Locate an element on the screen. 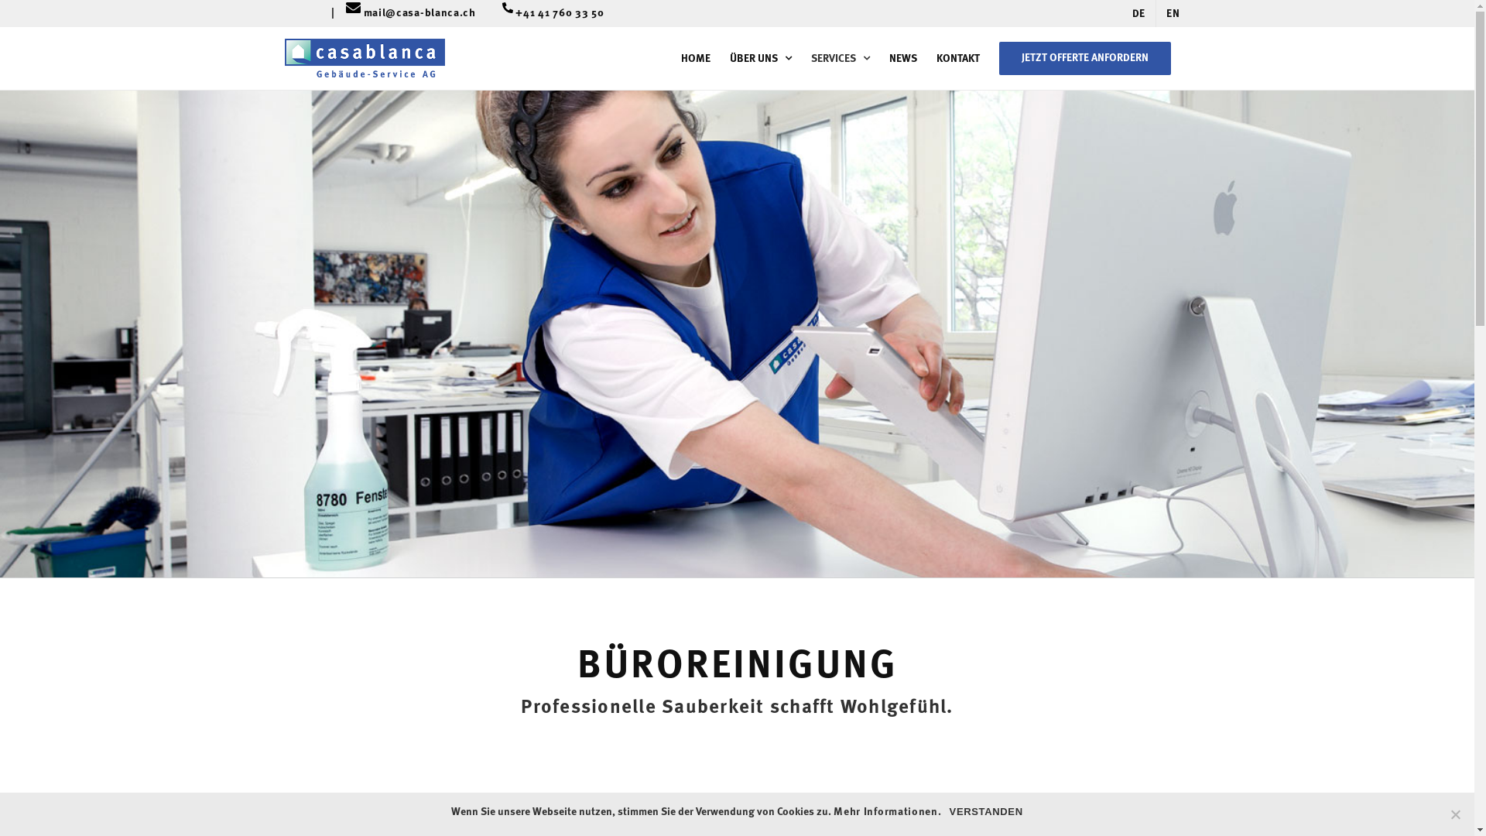 The width and height of the screenshot is (1486, 836). KONTAKT is located at coordinates (958, 59).